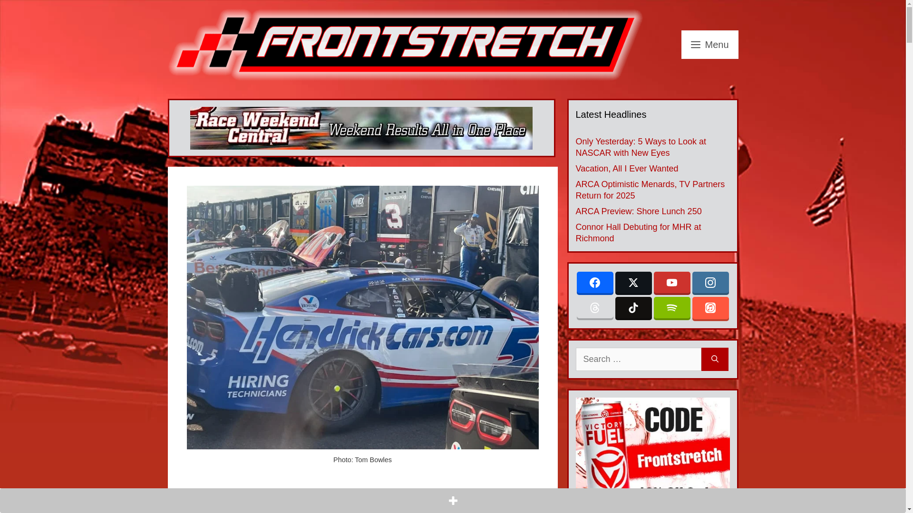  I want to click on Menu, so click(709, 45).